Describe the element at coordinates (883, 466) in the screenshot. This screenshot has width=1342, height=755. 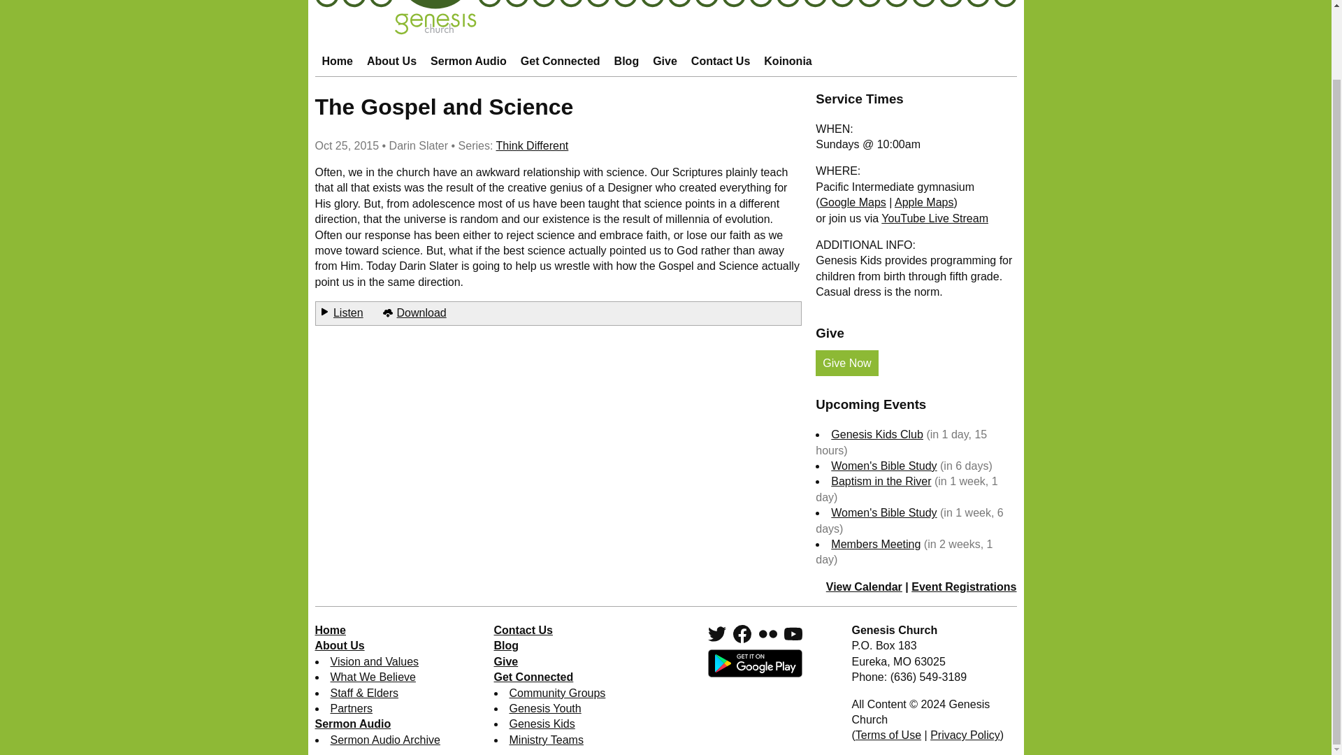
I see `Women's Bible Study` at that location.